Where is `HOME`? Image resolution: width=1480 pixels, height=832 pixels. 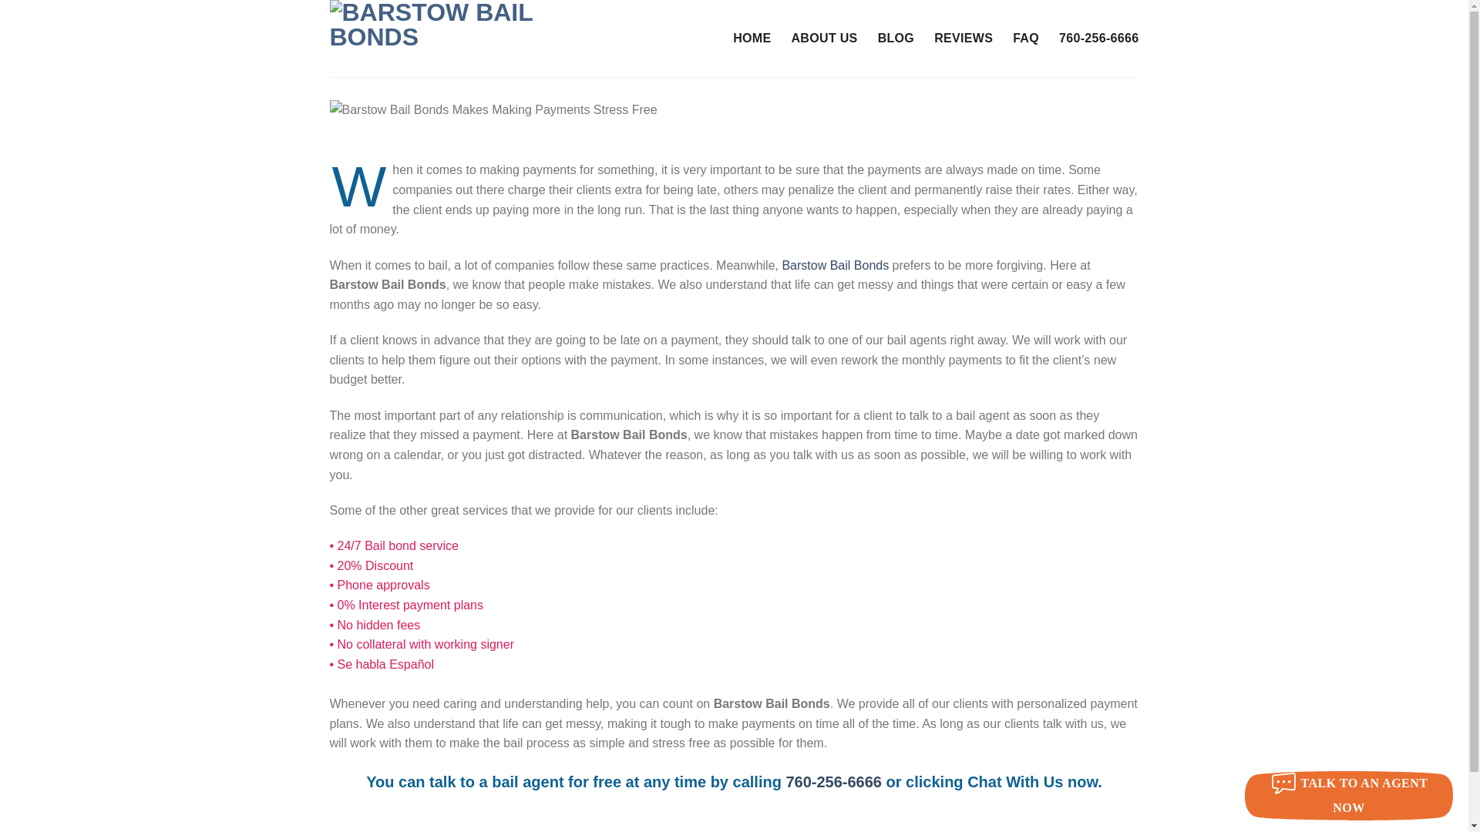 HOME is located at coordinates (752, 39).